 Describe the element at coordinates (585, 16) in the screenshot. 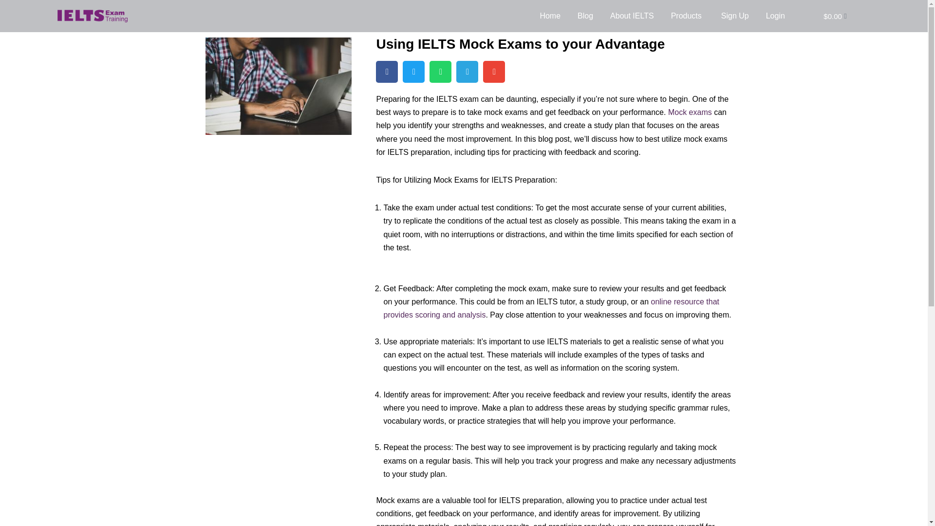

I see `Blog` at that location.